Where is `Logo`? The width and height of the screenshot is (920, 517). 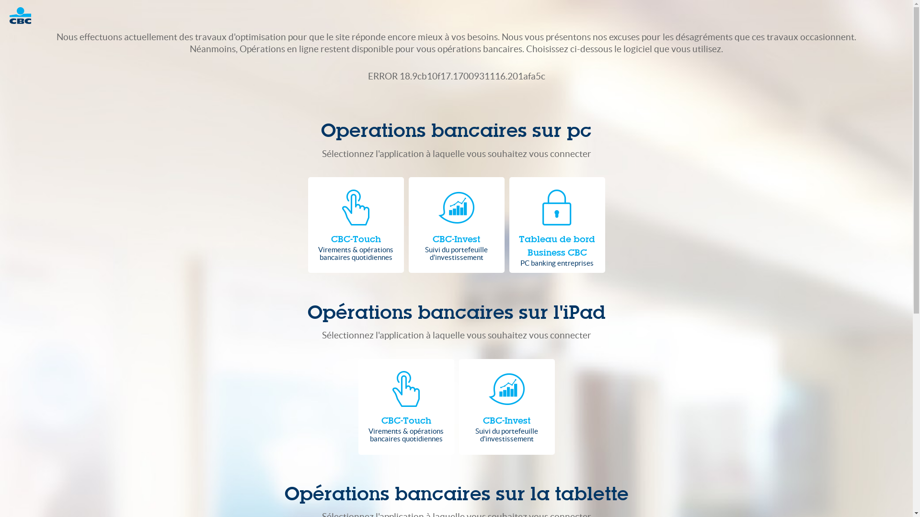 Logo is located at coordinates (25, 15).